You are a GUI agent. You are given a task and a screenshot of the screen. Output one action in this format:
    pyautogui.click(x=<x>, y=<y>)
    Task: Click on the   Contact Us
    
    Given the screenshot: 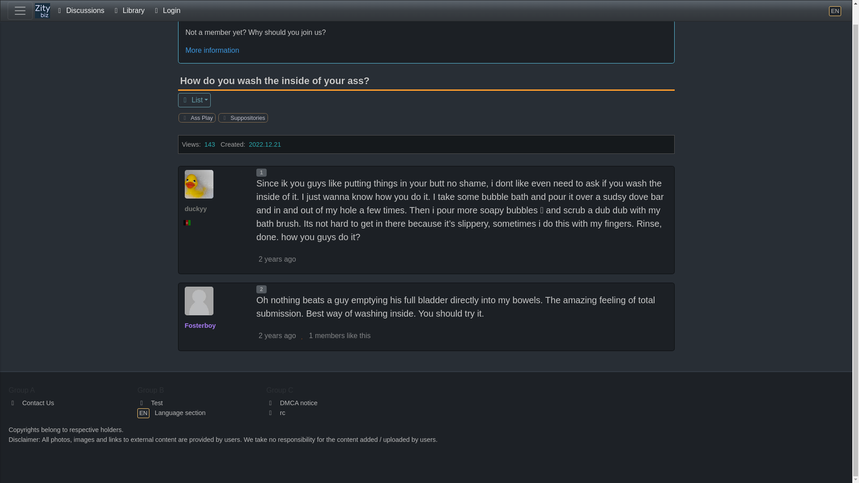 What is the action you would take?
    pyautogui.click(x=31, y=403)
    